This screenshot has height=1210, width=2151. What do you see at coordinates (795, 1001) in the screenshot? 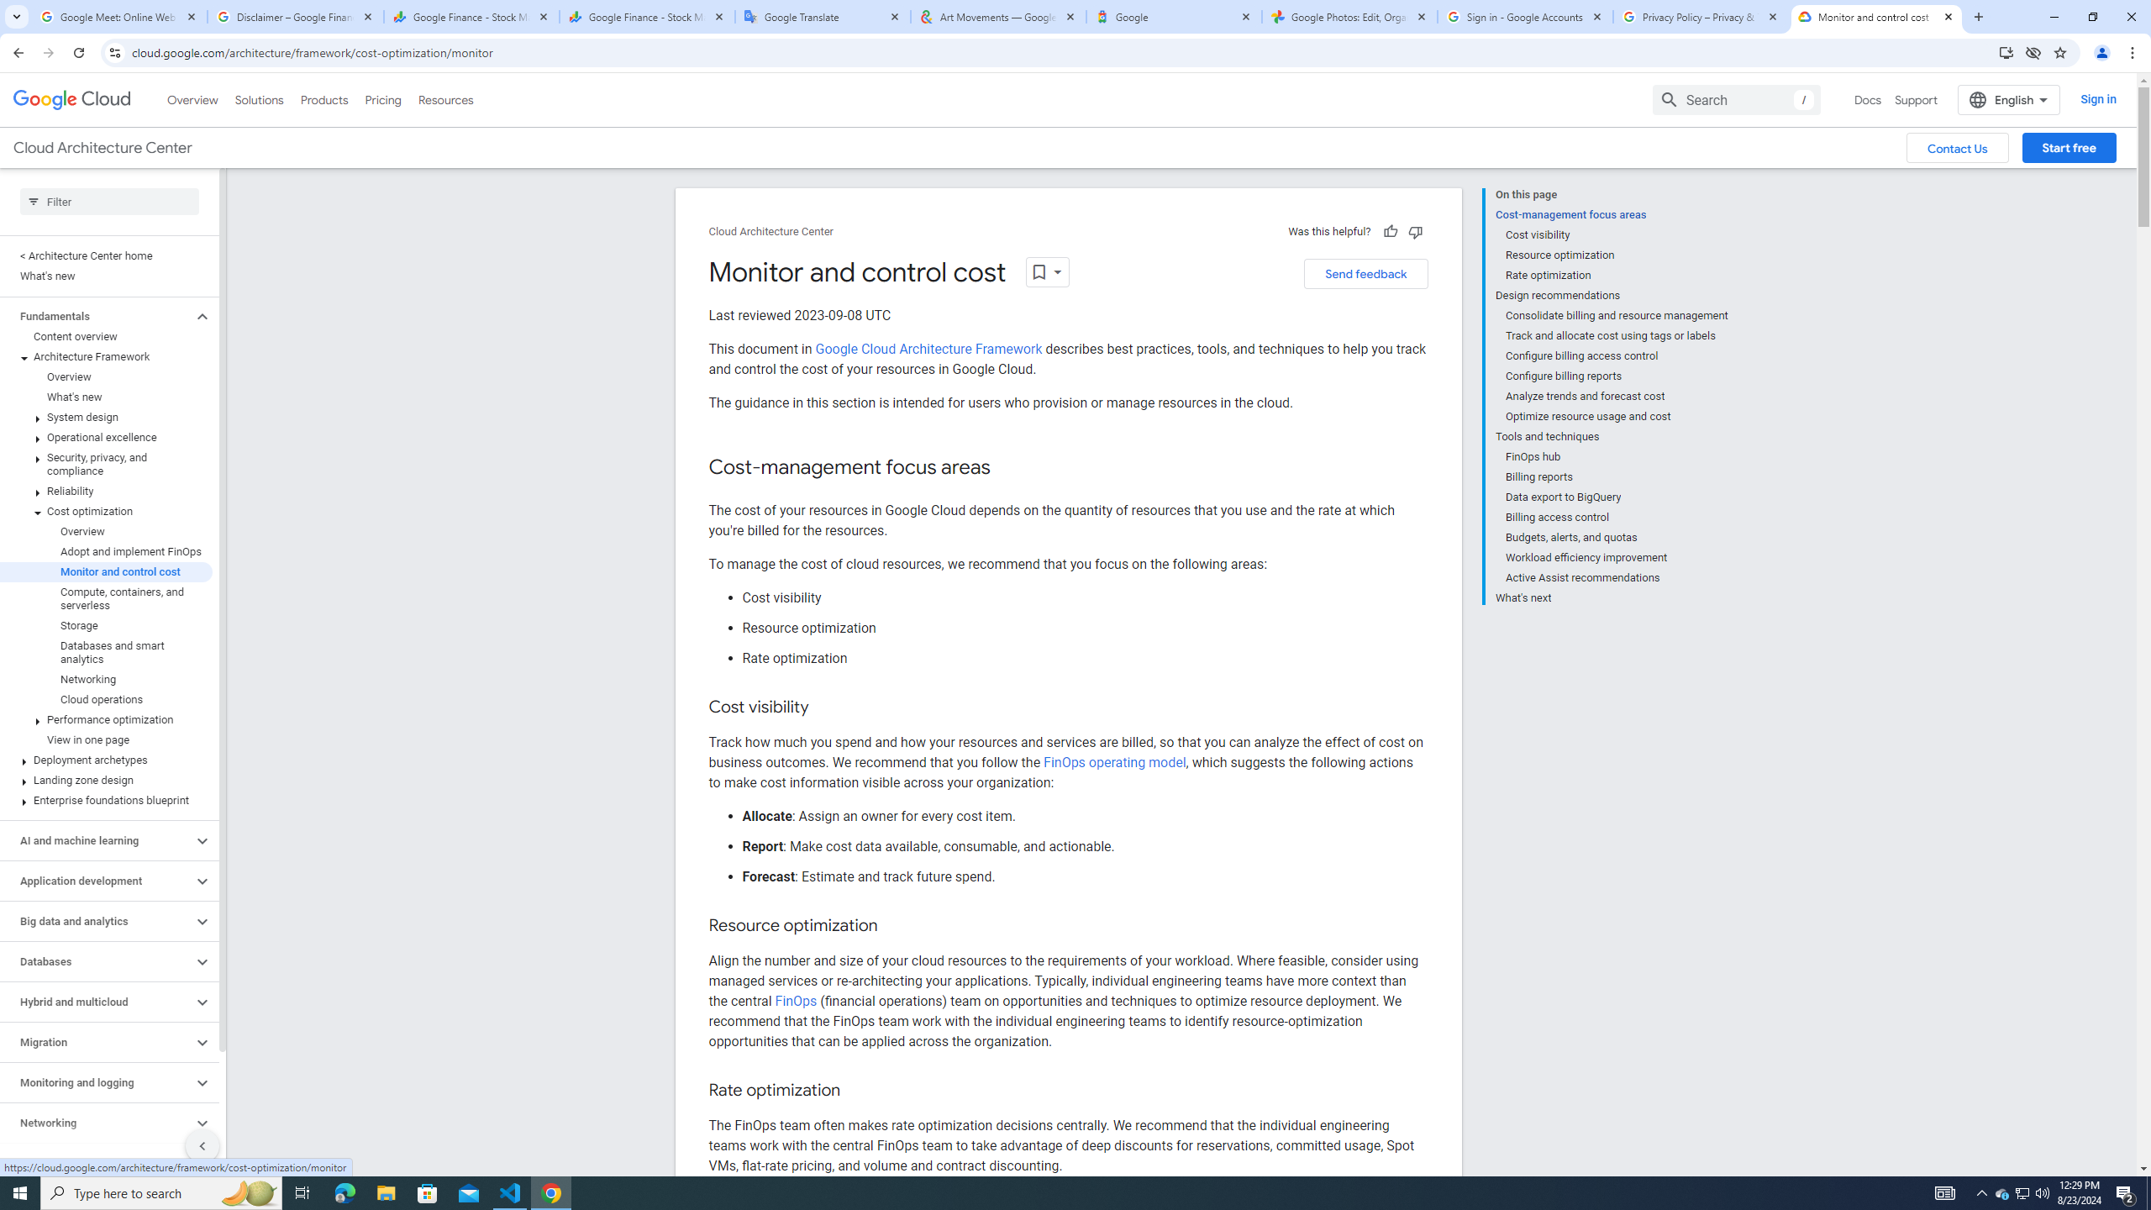
I see `FinOps` at bounding box center [795, 1001].